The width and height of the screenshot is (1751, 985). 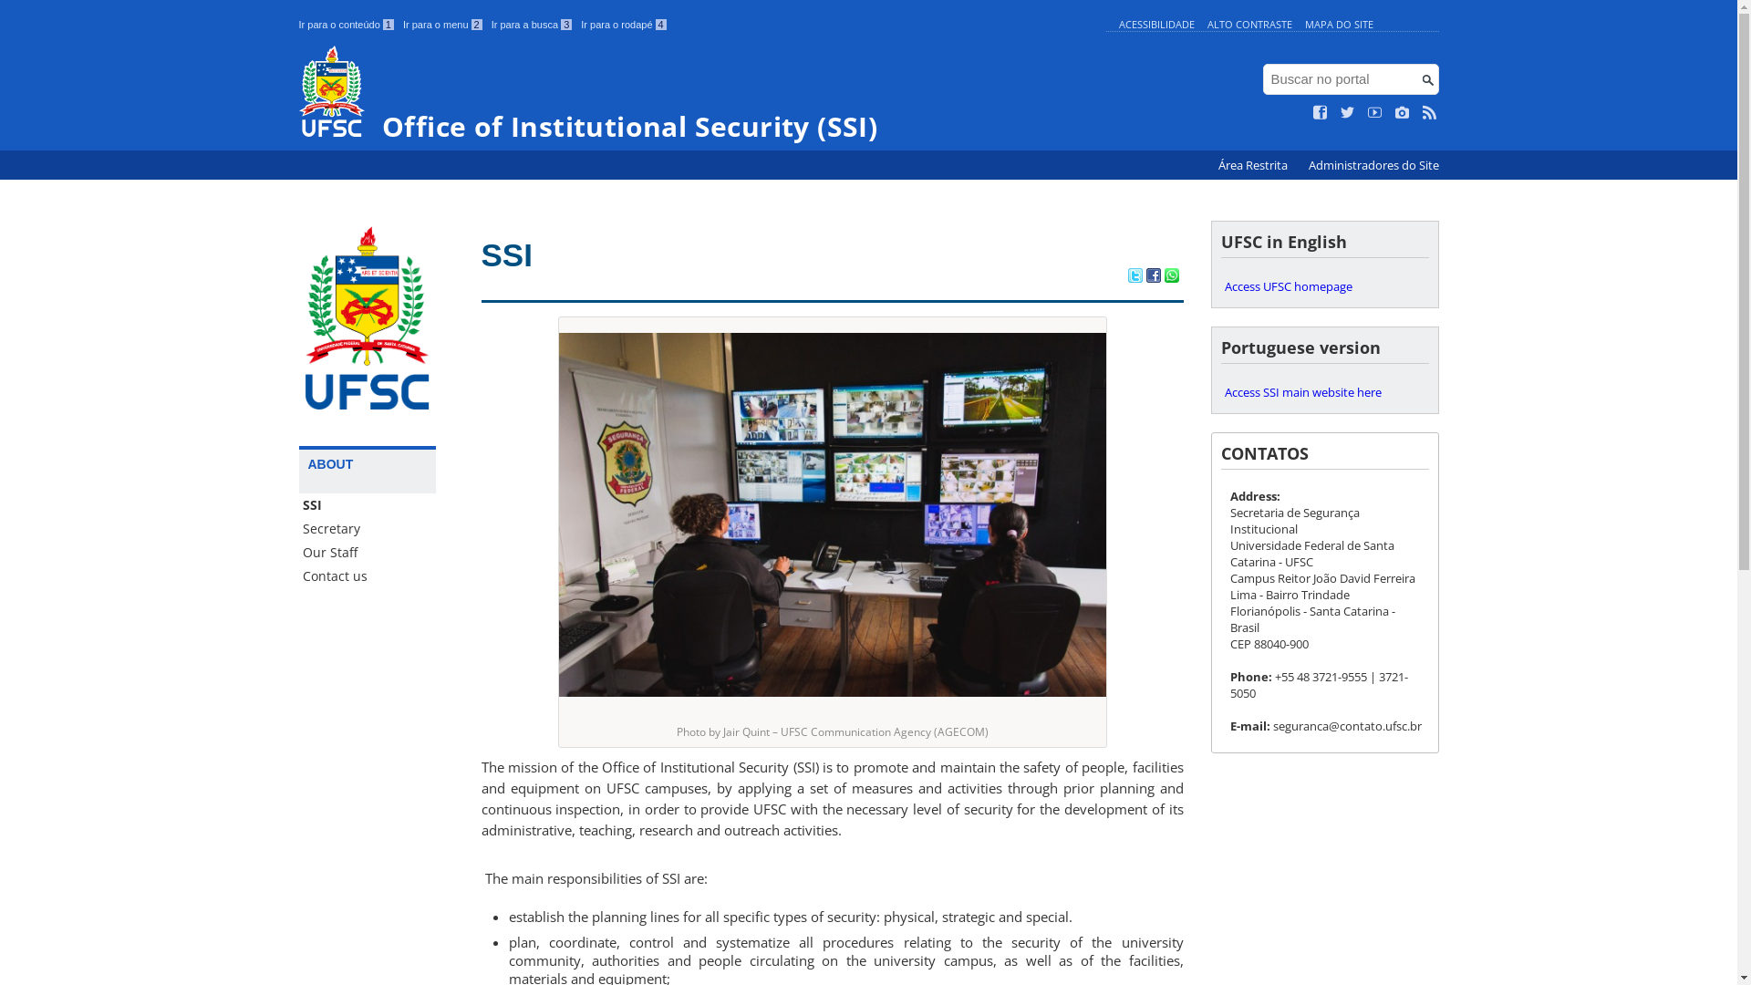 What do you see at coordinates (368, 529) in the screenshot?
I see `Secretary` at bounding box center [368, 529].